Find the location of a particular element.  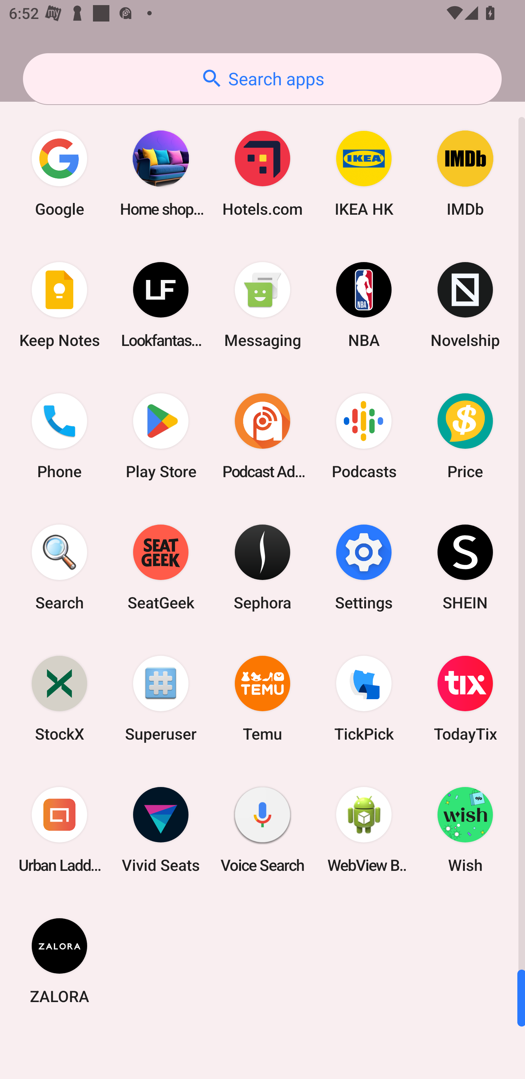

Sephora is located at coordinates (262, 567).